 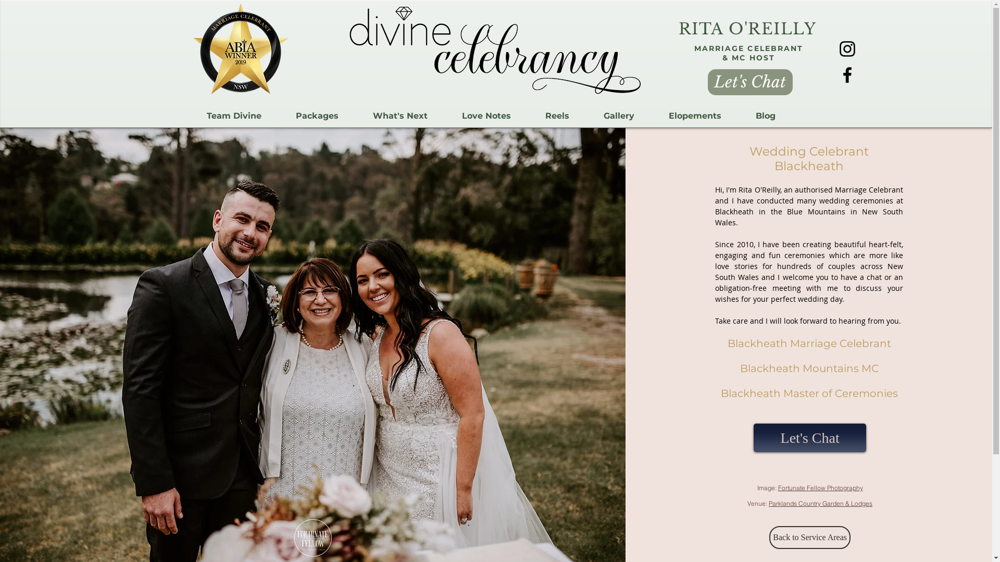 What do you see at coordinates (766, 116) in the screenshot?
I see `Blog` at bounding box center [766, 116].